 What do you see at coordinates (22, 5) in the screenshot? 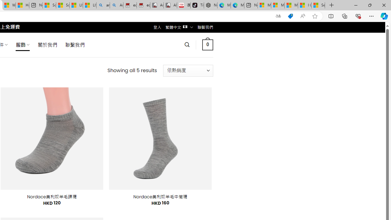
I see `Huge shark washes ashore at New York City beach | Watch` at bounding box center [22, 5].